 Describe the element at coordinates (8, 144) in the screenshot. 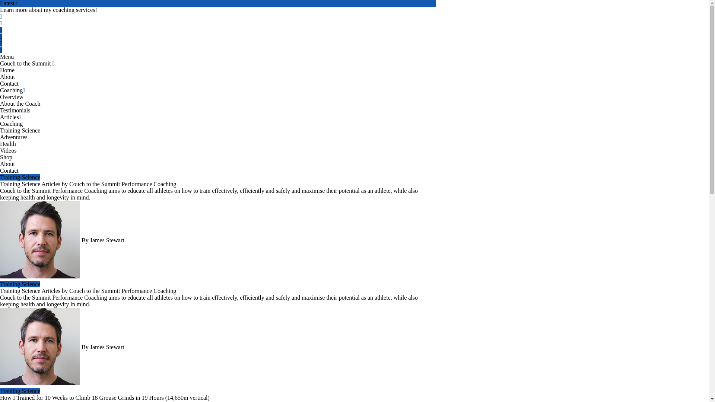

I see `Health` at that location.